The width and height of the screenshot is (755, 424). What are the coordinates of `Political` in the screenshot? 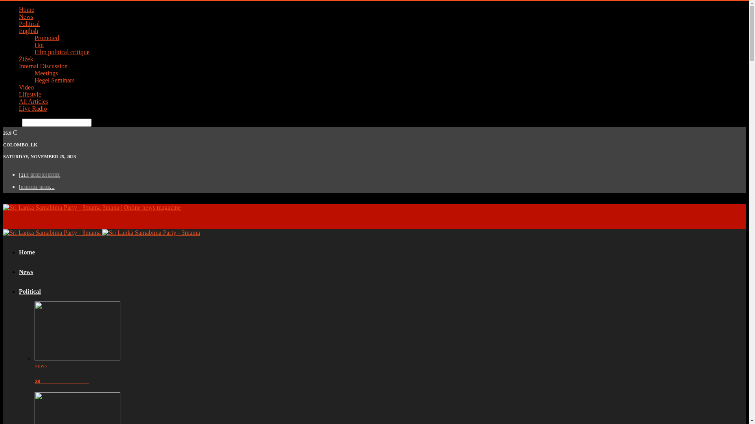 It's located at (29, 24).